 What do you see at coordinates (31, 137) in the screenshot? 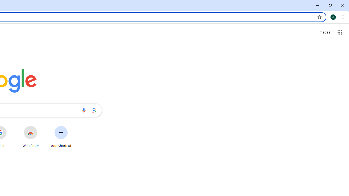
I see `Web Store` at bounding box center [31, 137].